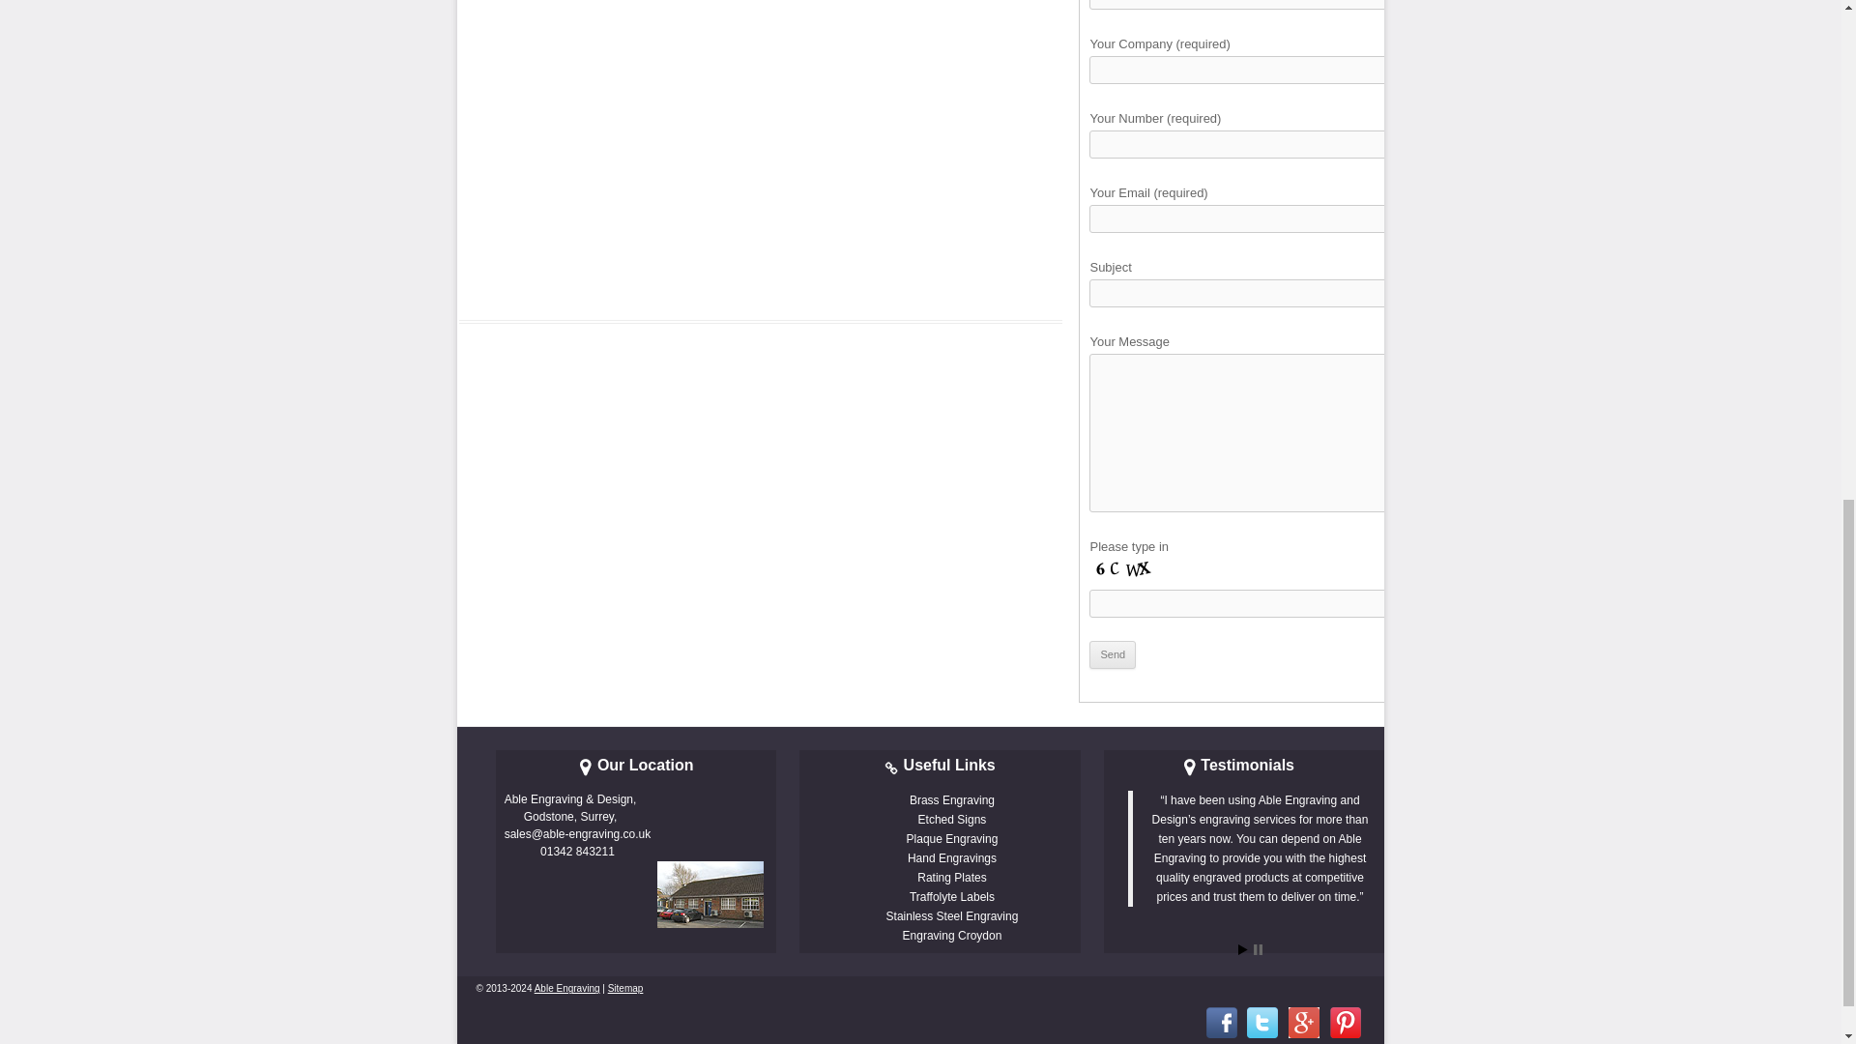 This screenshot has height=1044, width=1856. Describe the element at coordinates (952, 838) in the screenshot. I see `Engraved Plaques` at that location.